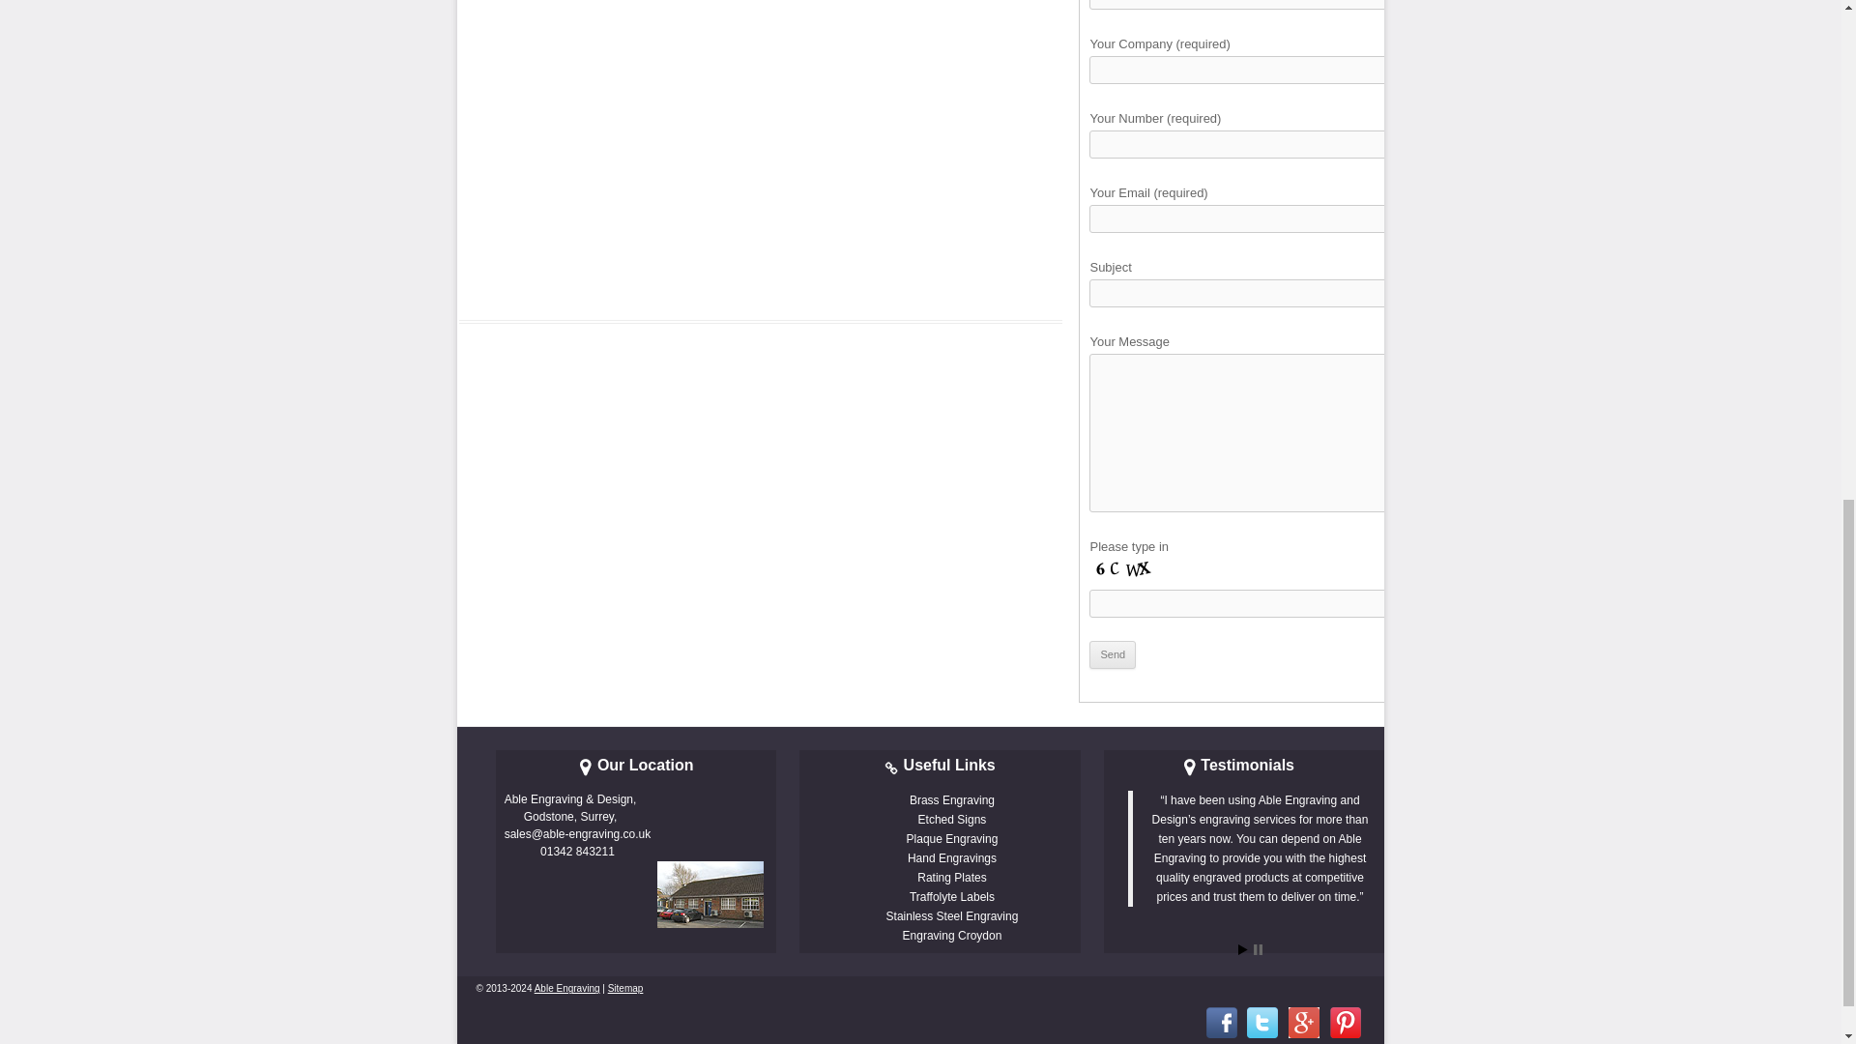 This screenshot has height=1044, width=1856. Describe the element at coordinates (952, 838) in the screenshot. I see `Engraved Plaques` at that location.